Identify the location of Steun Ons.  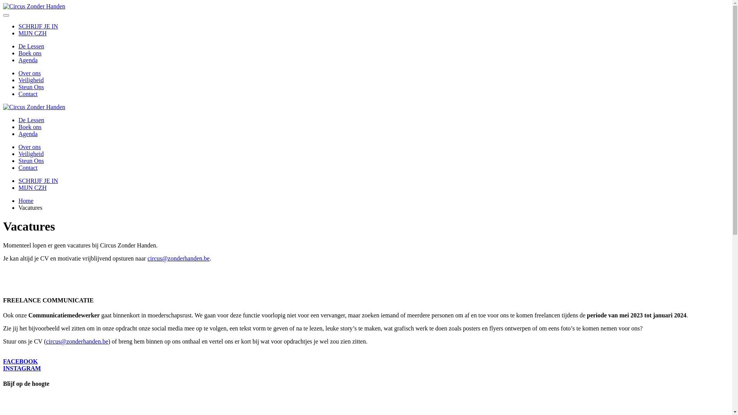
(31, 161).